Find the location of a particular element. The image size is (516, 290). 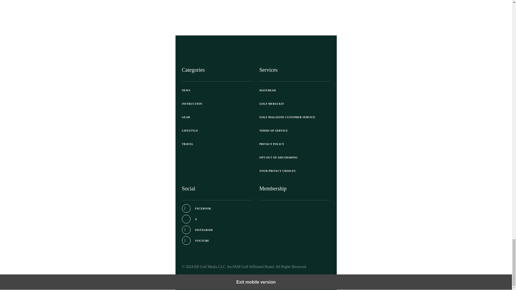

GOLF MEDIA KIT is located at coordinates (295, 104).